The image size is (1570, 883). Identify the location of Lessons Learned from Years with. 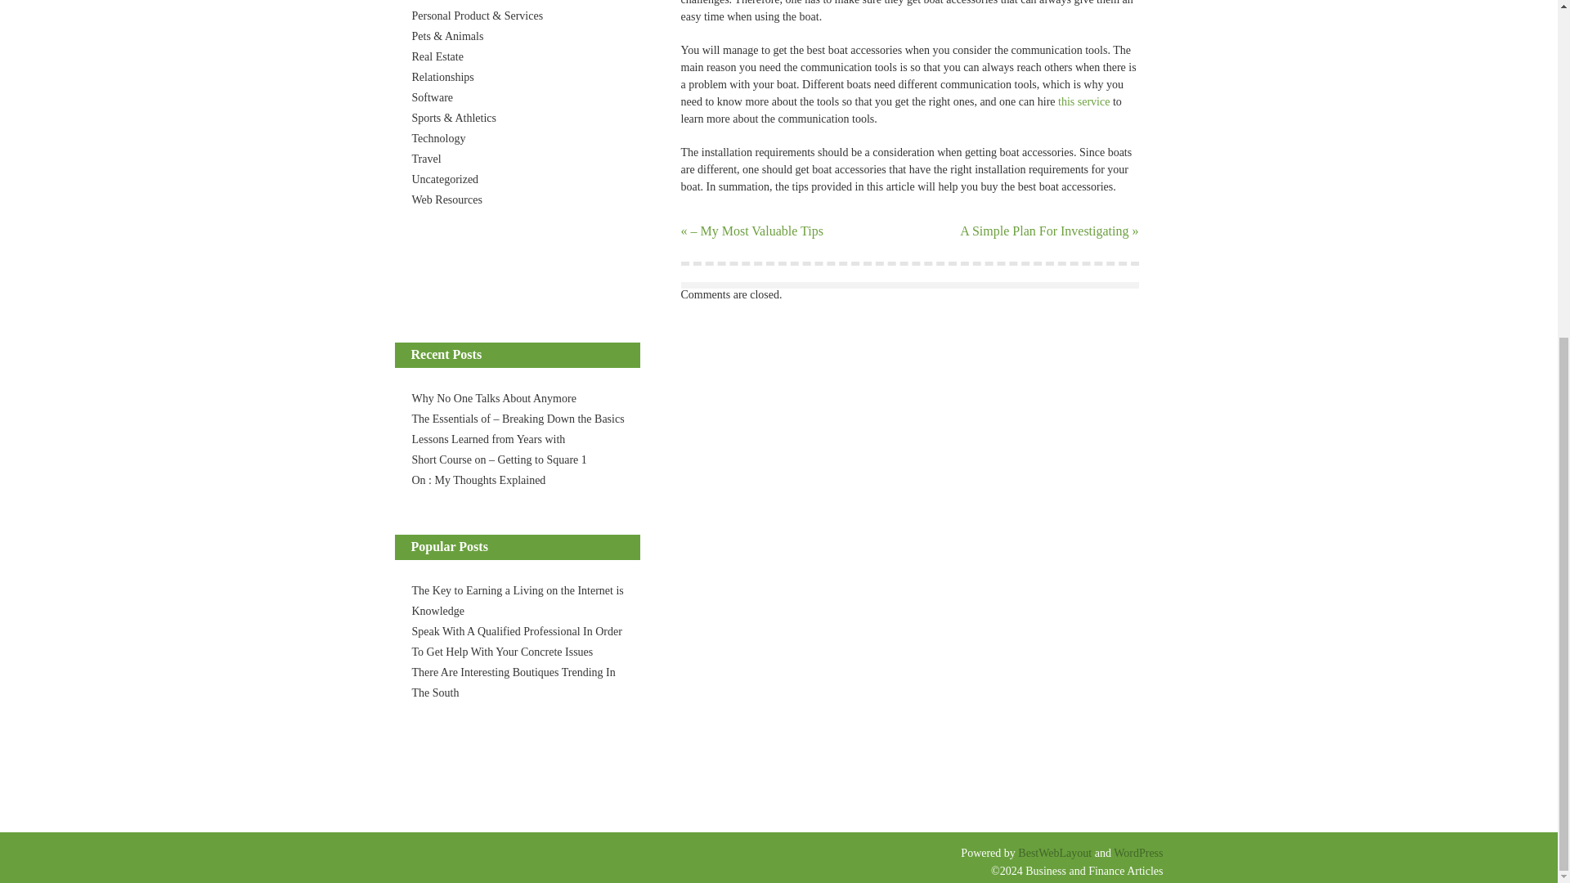
(488, 440).